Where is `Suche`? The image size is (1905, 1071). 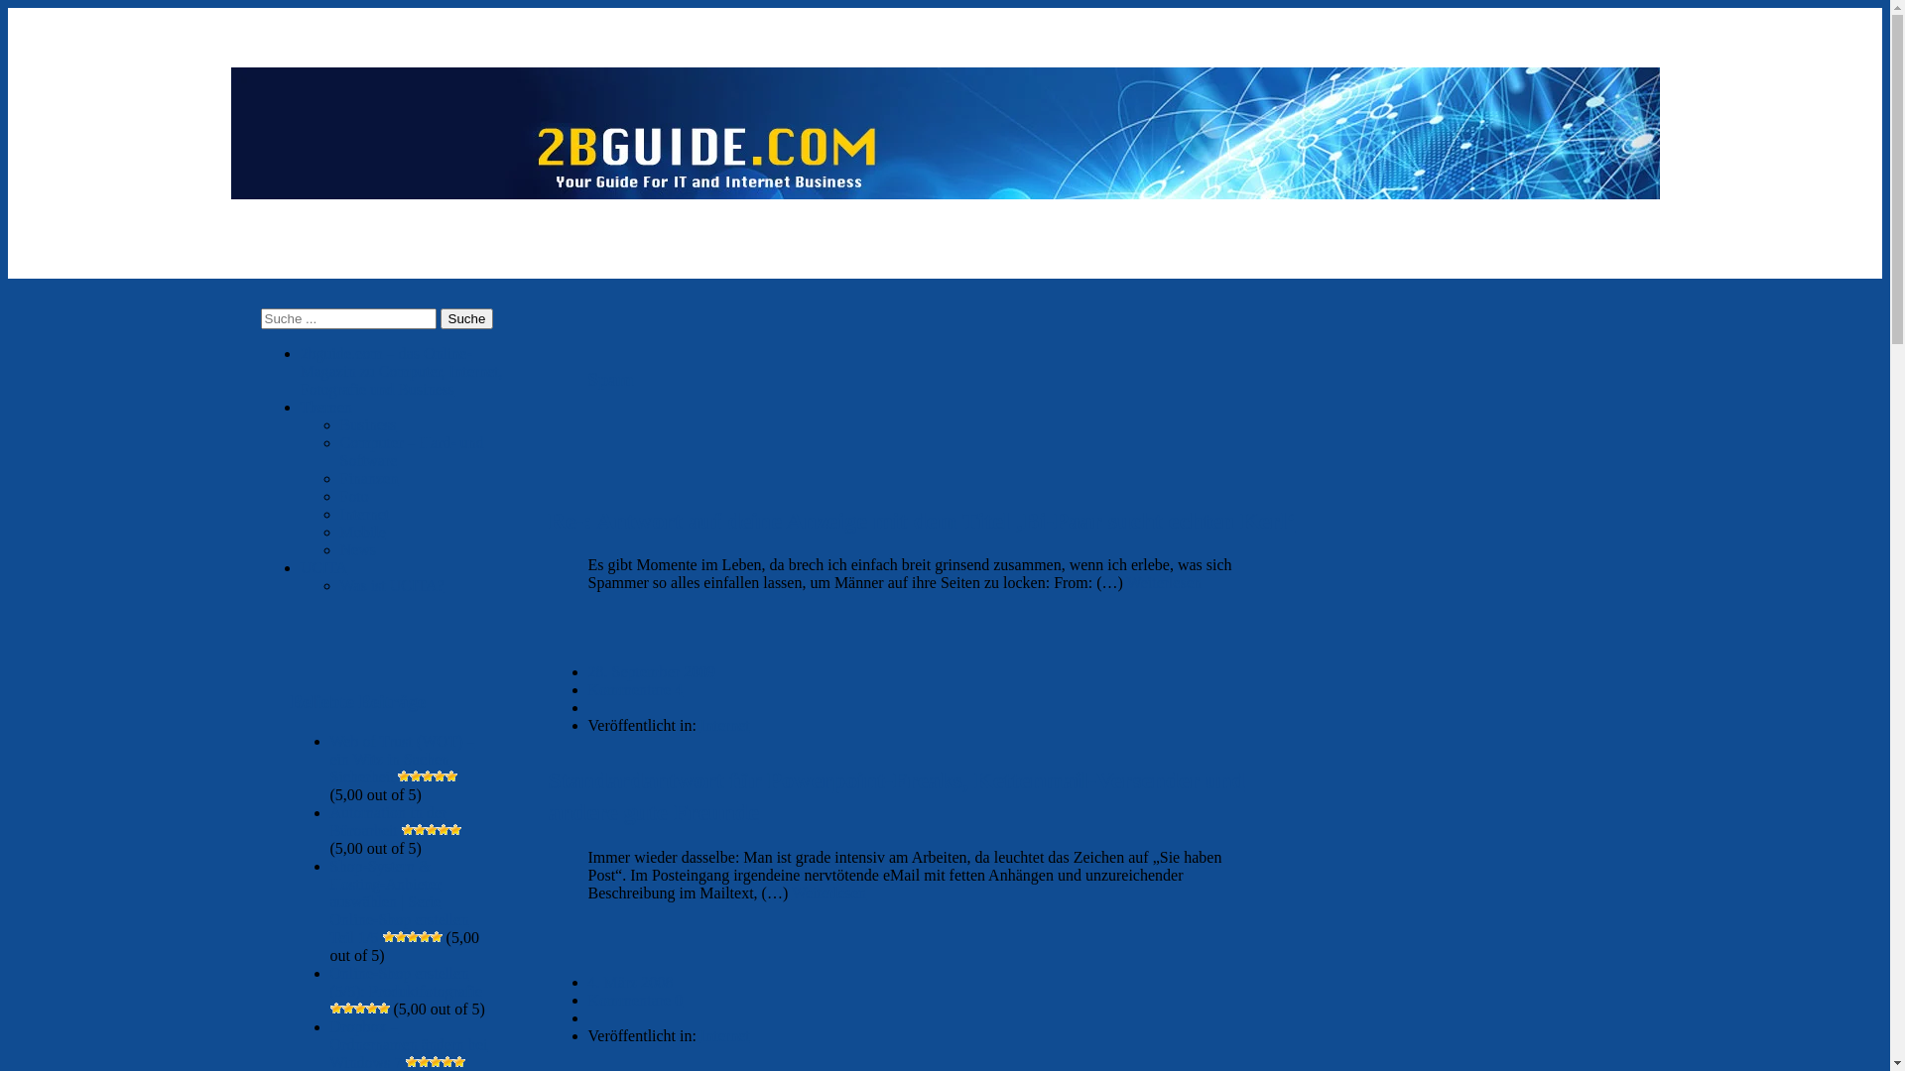
Suche is located at coordinates (467, 319).